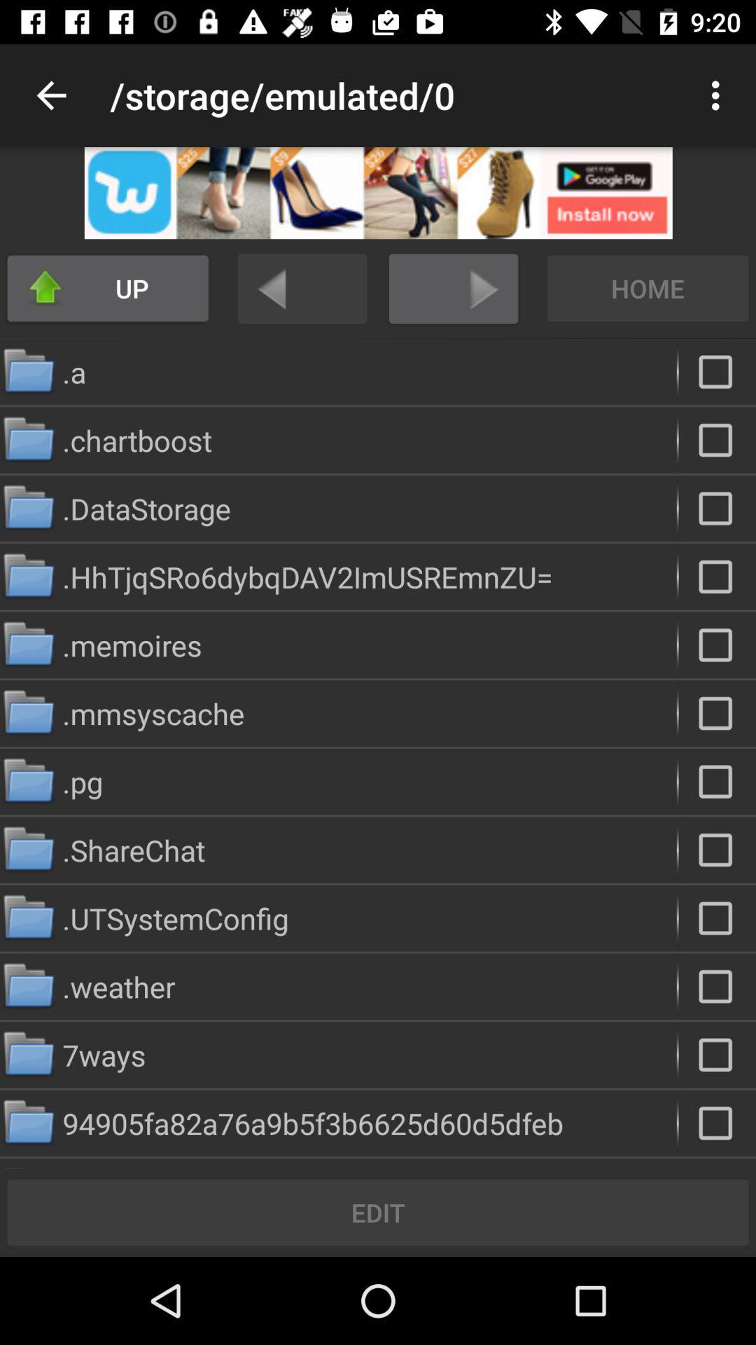 The width and height of the screenshot is (756, 1345). Describe the element at coordinates (717, 782) in the screenshot. I see `click to select folder` at that location.